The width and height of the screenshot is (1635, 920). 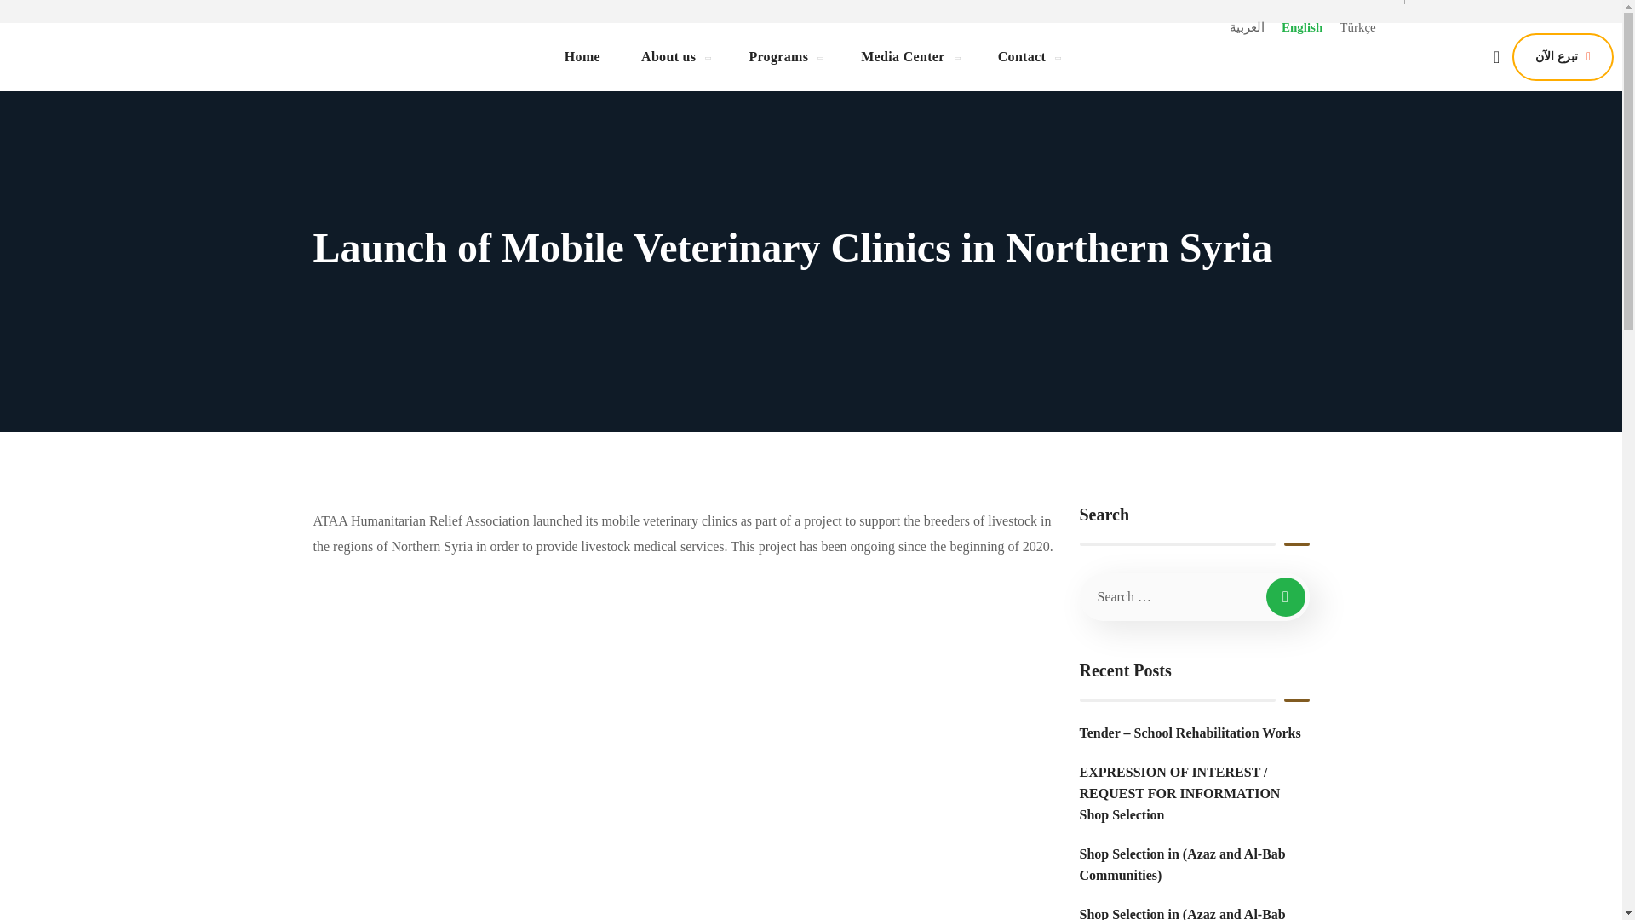 What do you see at coordinates (1479, 3) in the screenshot?
I see `Facebook` at bounding box center [1479, 3].